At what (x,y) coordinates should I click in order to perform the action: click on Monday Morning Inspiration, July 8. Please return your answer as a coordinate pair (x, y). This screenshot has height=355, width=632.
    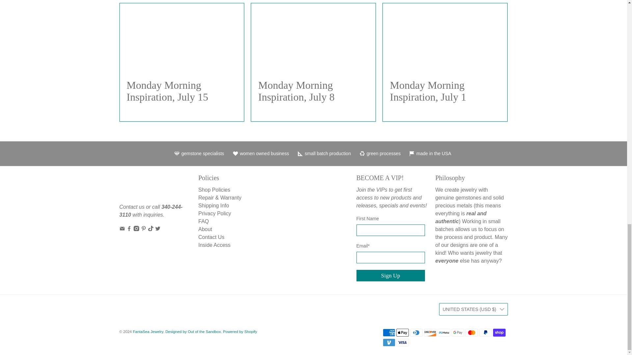
    Looking at the image, I should click on (313, 37).